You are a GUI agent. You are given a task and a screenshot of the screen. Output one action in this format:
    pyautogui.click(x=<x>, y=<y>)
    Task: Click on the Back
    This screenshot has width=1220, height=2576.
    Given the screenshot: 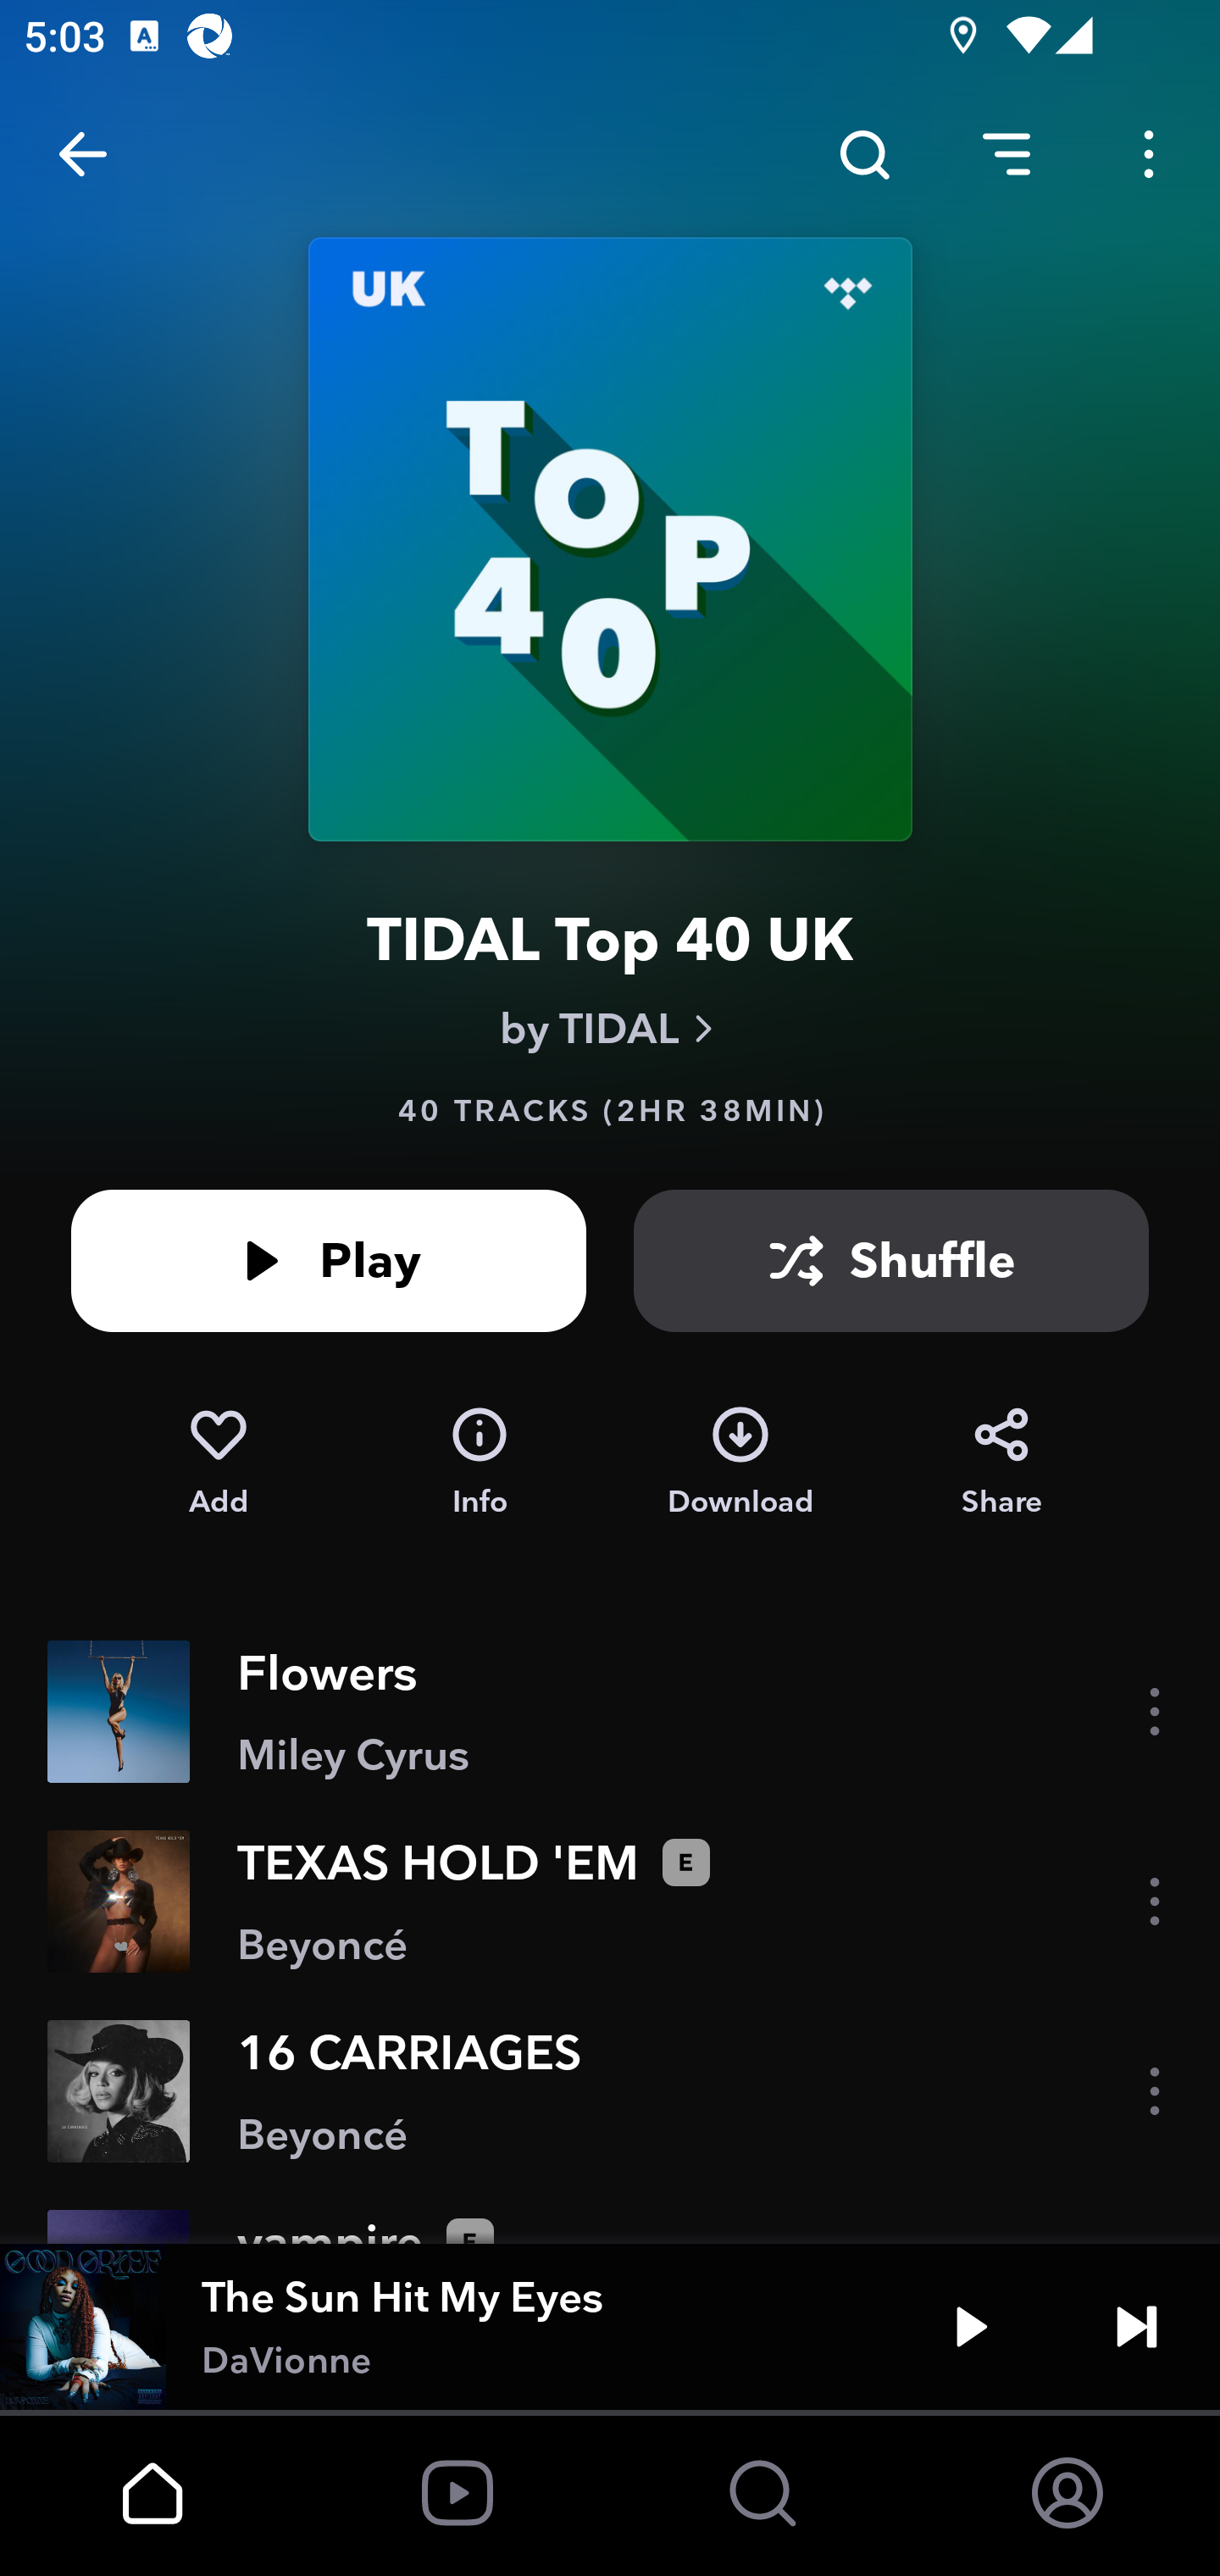 What is the action you would take?
    pyautogui.click(x=83, y=154)
    